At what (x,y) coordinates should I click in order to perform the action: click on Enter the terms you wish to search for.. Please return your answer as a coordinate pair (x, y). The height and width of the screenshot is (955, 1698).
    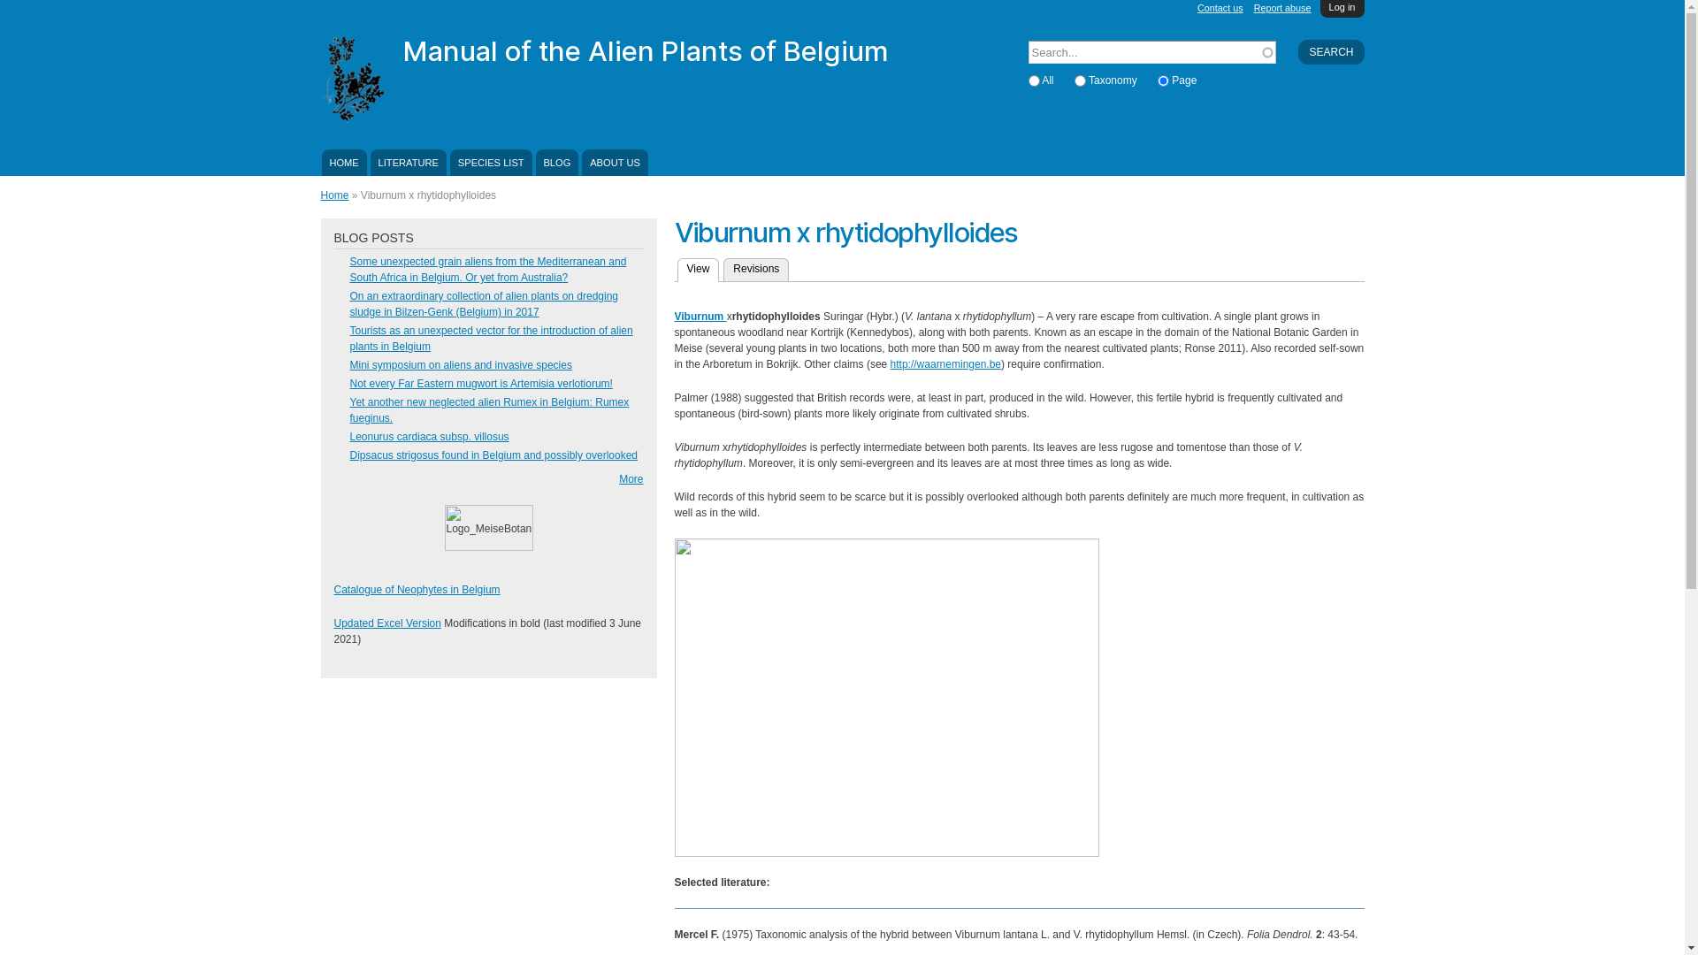
    Looking at the image, I should click on (1151, 52).